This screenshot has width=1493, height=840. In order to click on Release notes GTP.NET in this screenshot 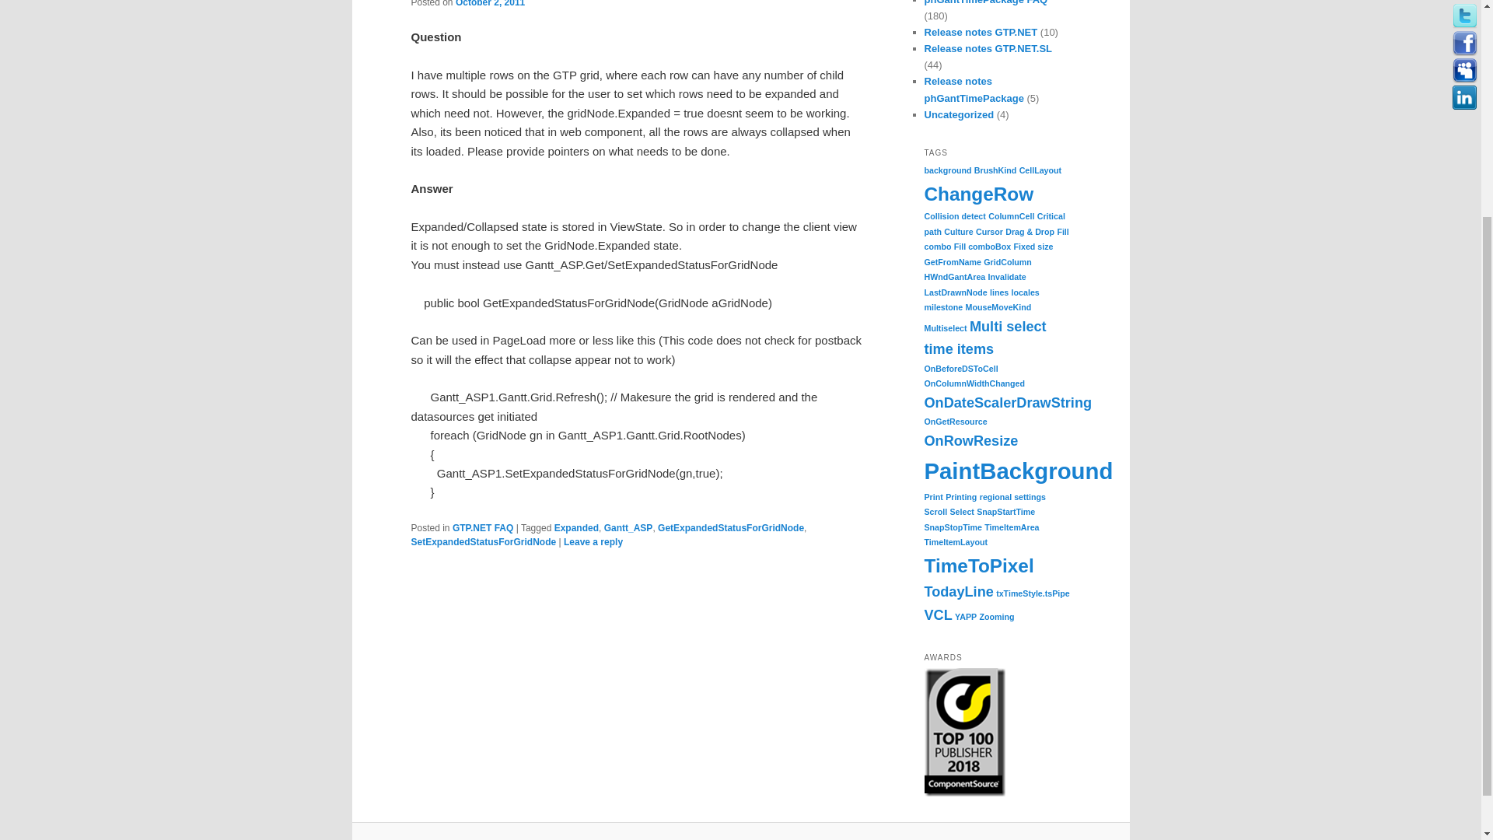, I will do `click(981, 31)`.